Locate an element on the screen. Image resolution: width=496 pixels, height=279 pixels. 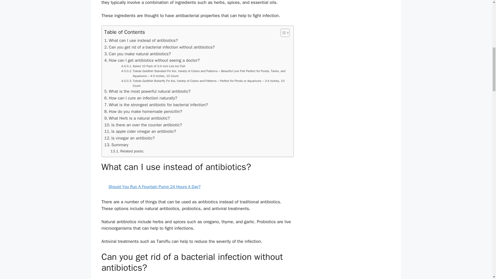
Is vinegar an antibiotic? is located at coordinates (129, 138).